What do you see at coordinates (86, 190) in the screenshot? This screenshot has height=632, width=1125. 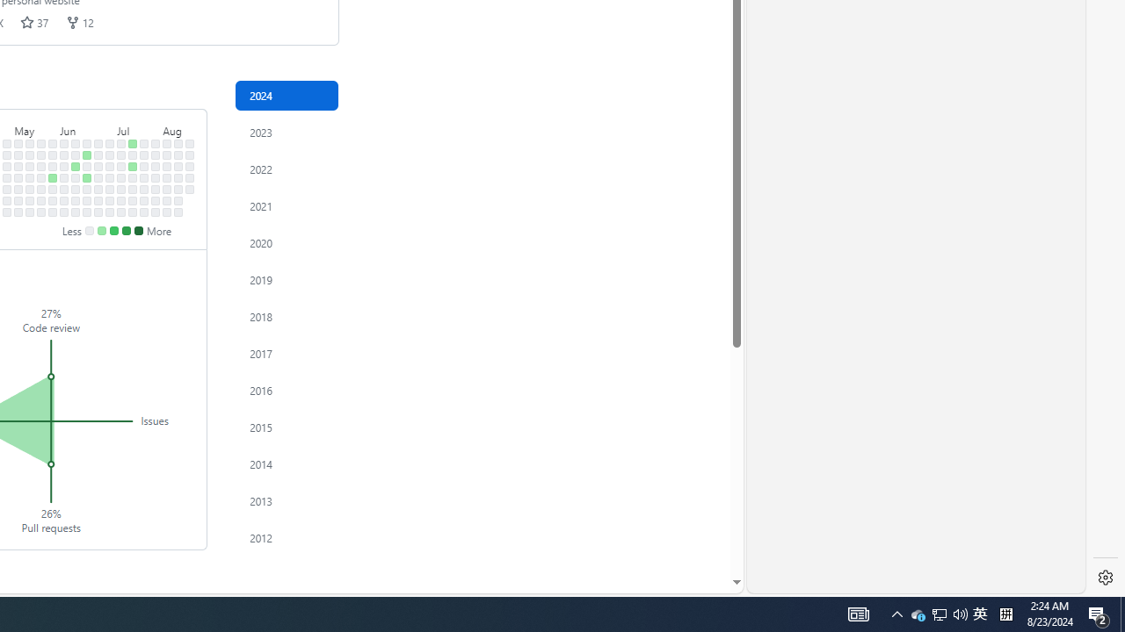 I see `No contributions on June 20th.` at bounding box center [86, 190].